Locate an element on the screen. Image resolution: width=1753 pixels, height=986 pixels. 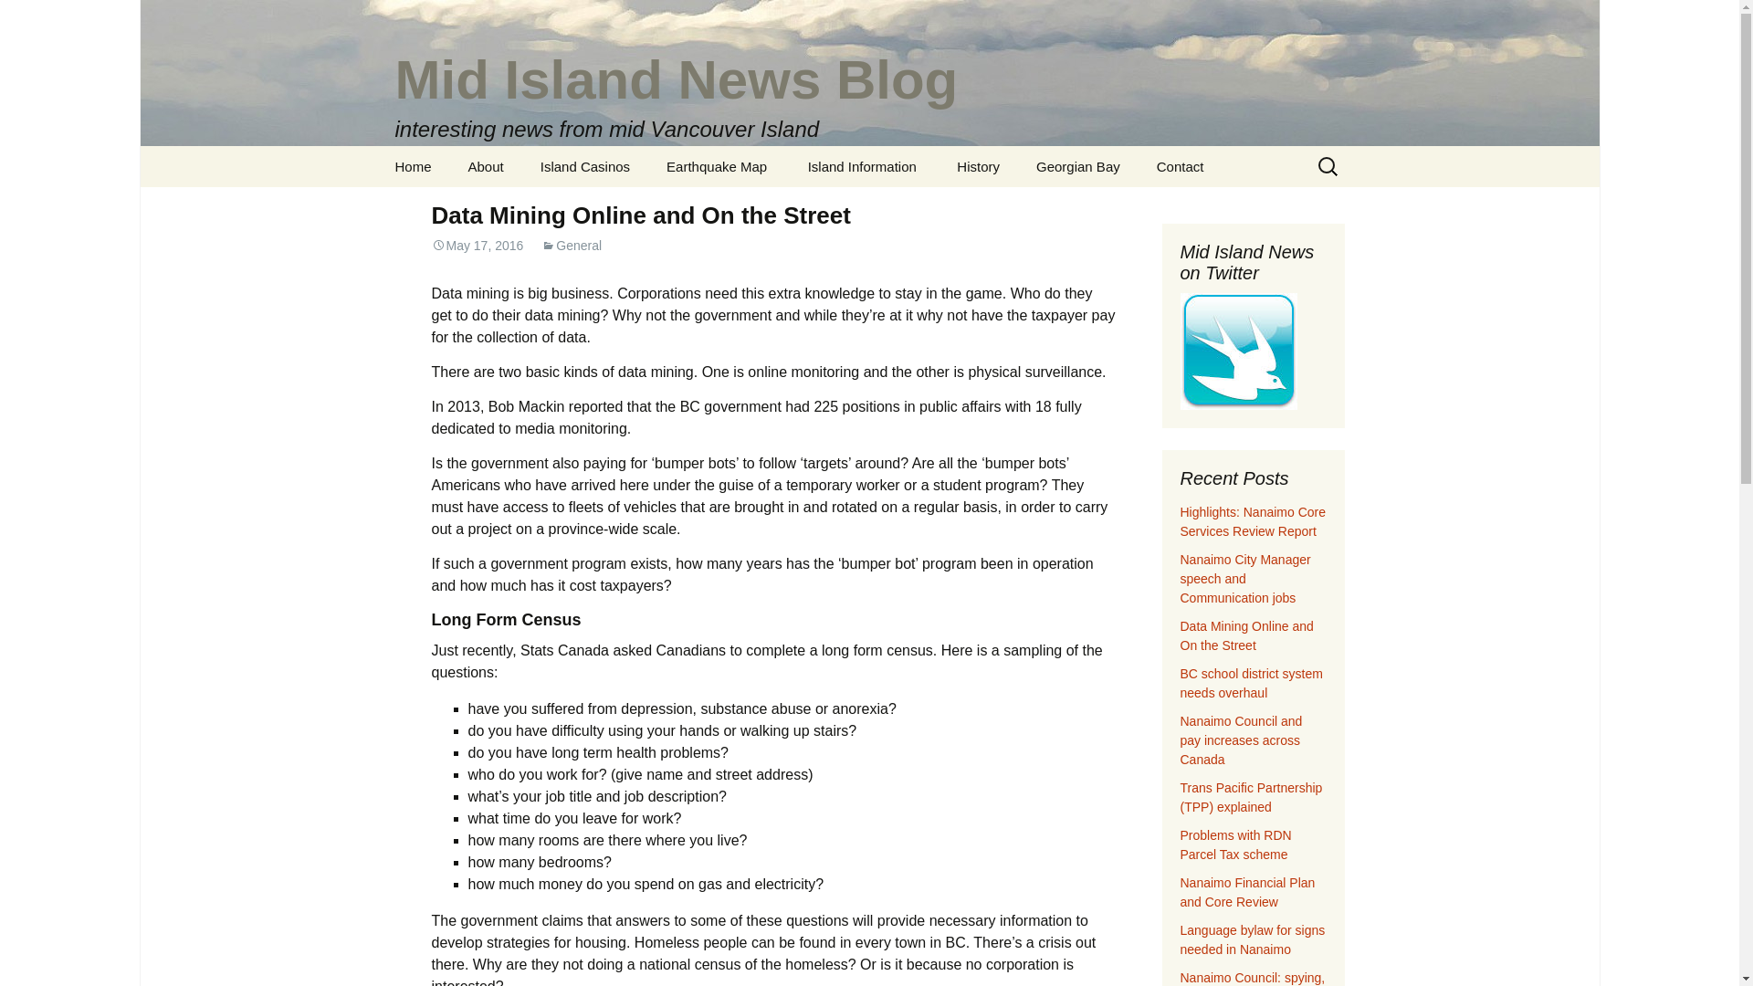
May 17, 2016 is located at coordinates (477, 245).